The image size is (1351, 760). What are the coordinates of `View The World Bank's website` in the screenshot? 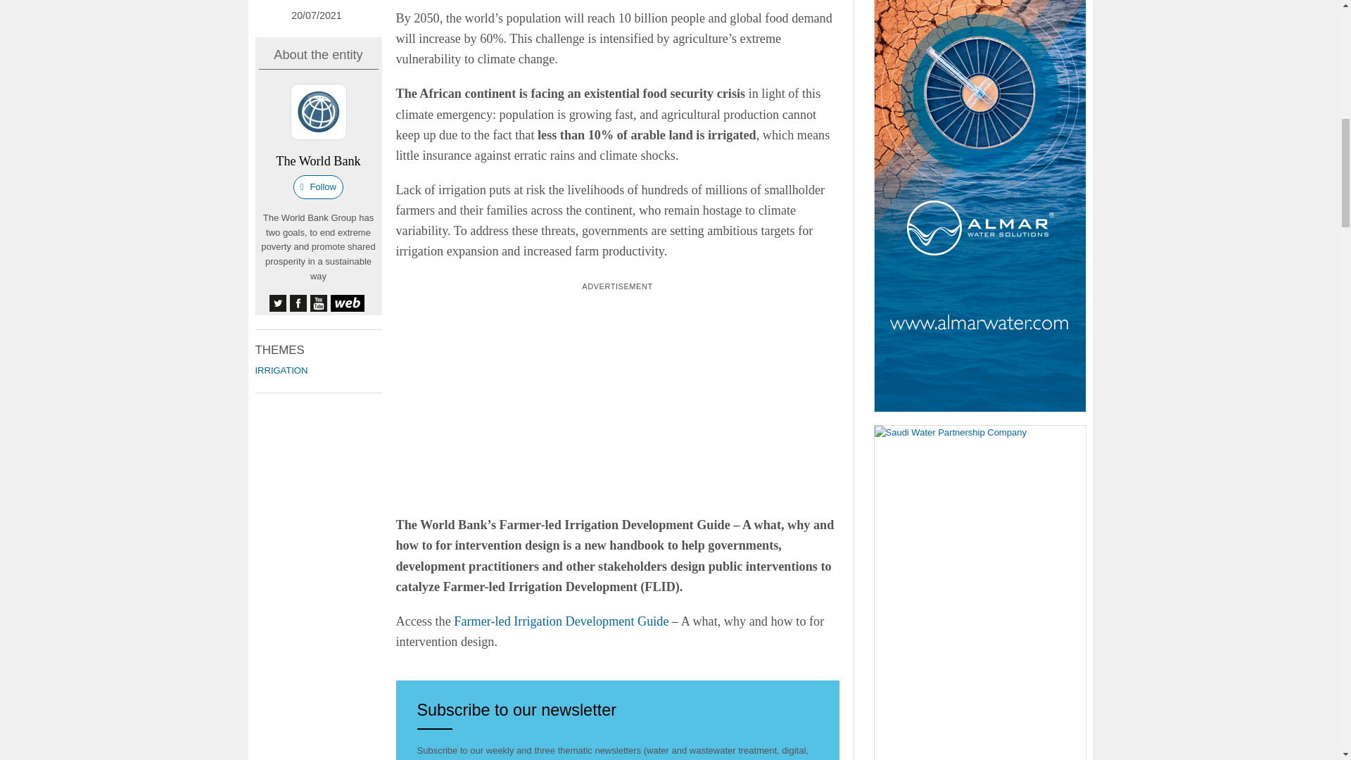 It's located at (348, 303).